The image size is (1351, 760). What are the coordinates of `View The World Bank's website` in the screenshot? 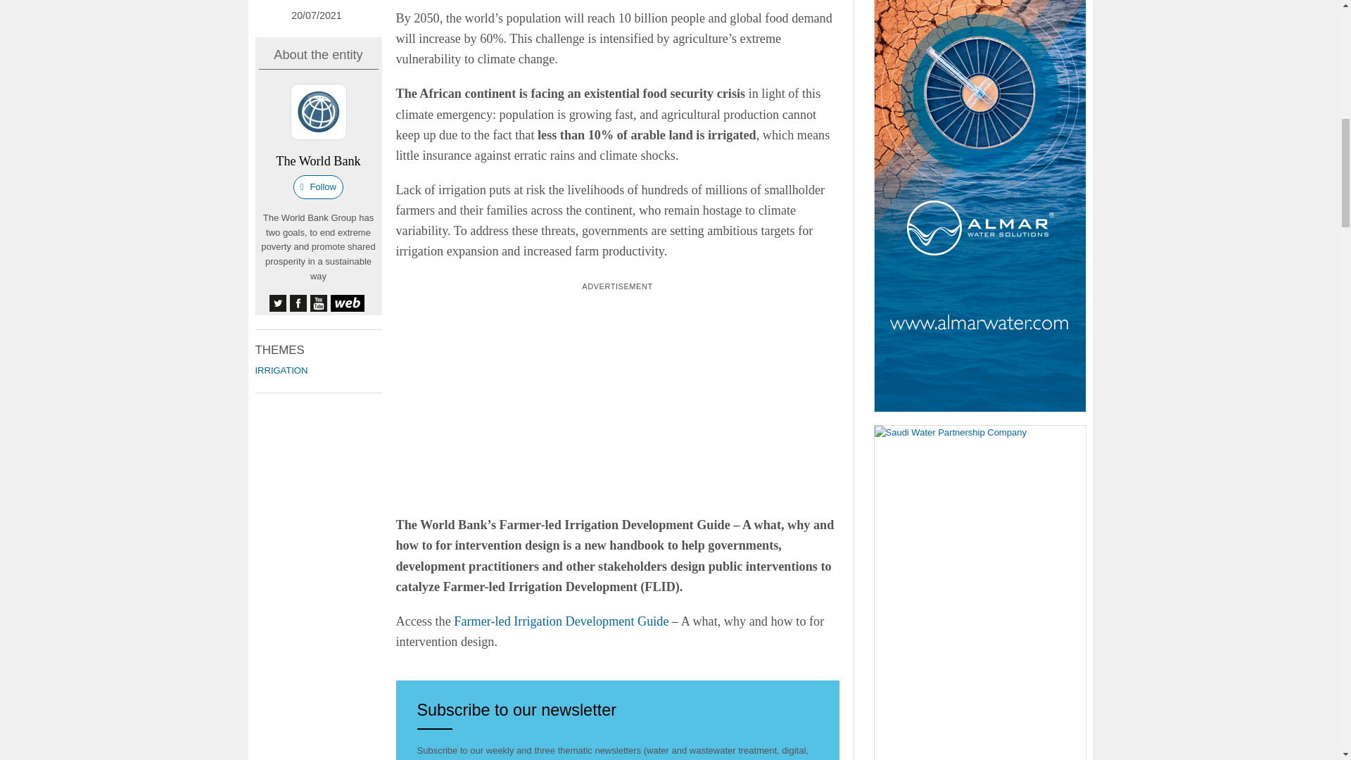 It's located at (348, 303).